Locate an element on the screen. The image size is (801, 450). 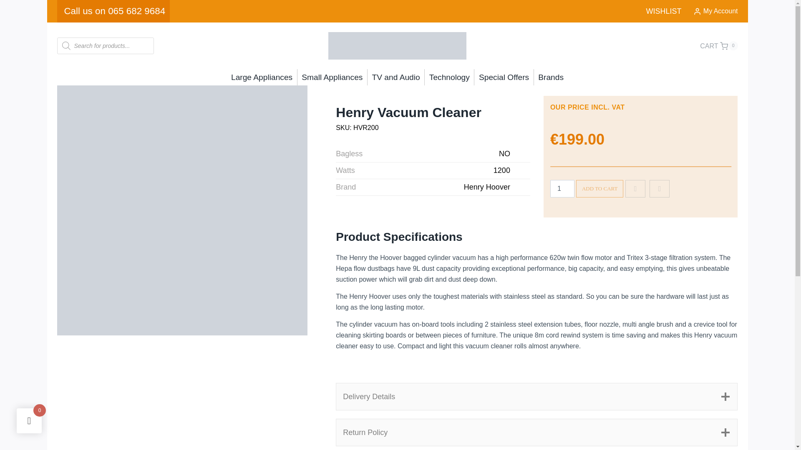
Large Appliances is located at coordinates (261, 77).